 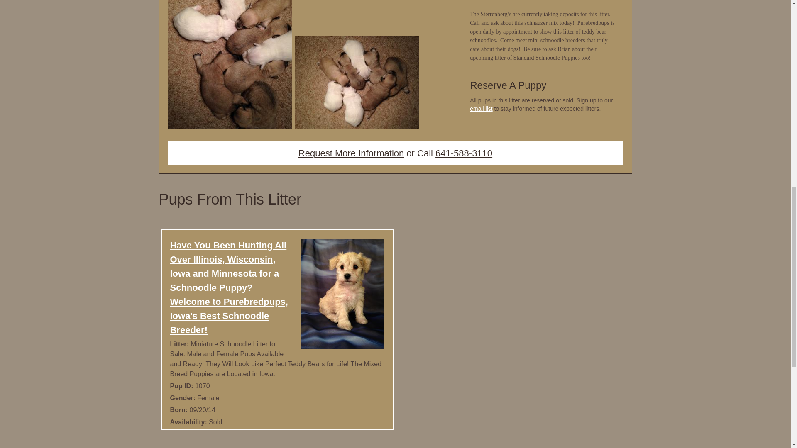 What do you see at coordinates (351, 153) in the screenshot?
I see `Request More Information` at bounding box center [351, 153].